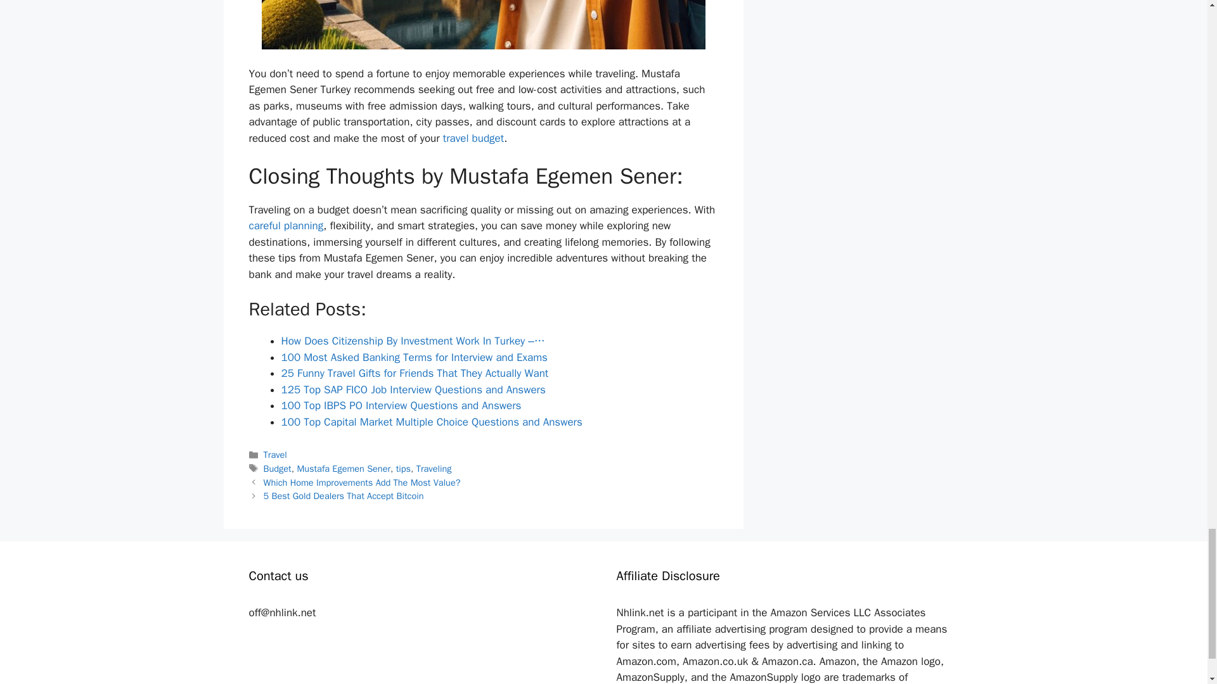 The height and width of the screenshot is (684, 1217). Describe the element at coordinates (344, 495) in the screenshot. I see `5 Best Gold Dealers That Accept Bitcoin` at that location.